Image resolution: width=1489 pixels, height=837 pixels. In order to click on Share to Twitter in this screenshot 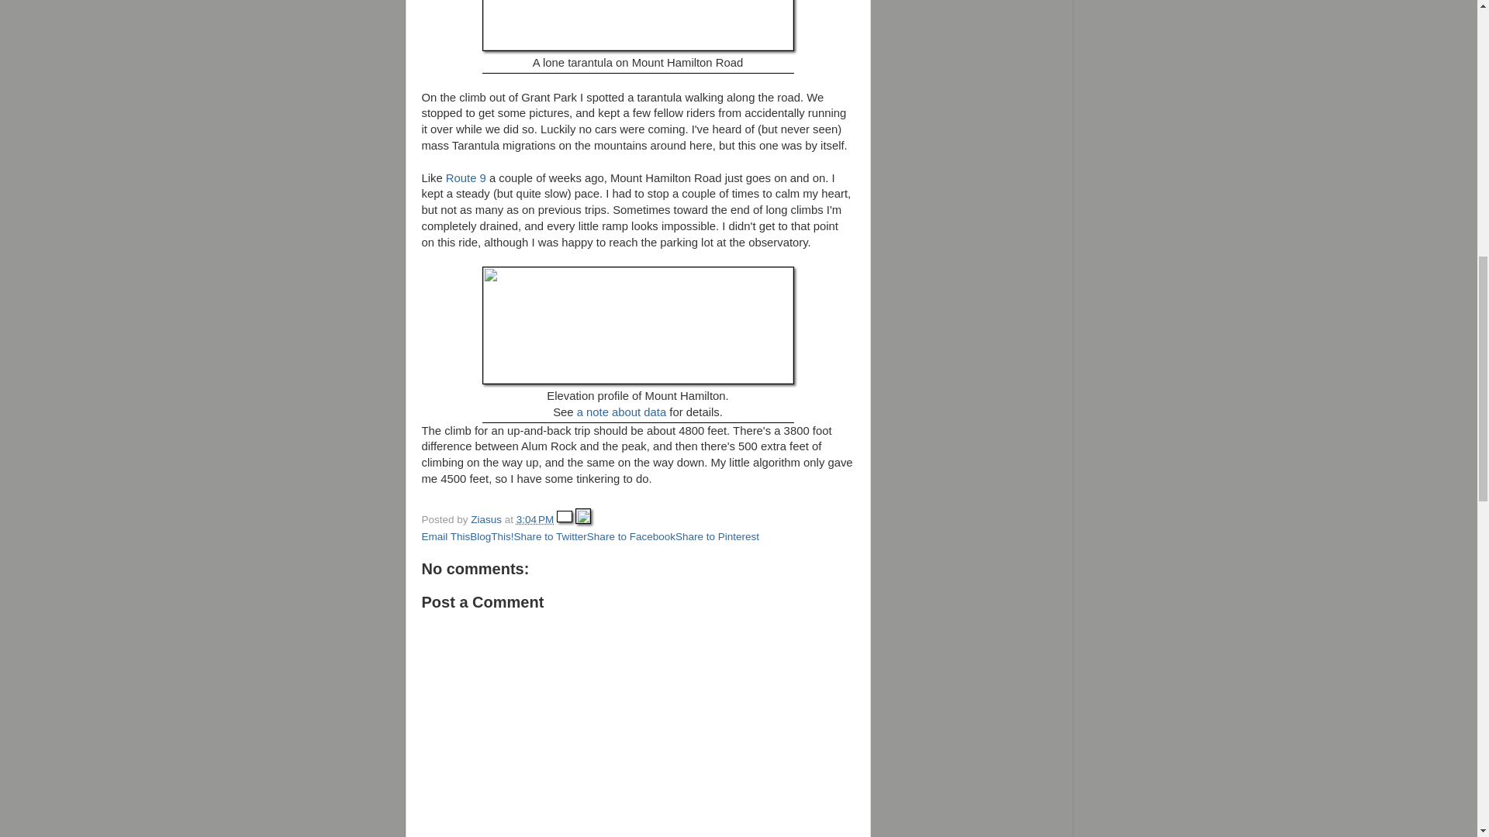, I will do `click(550, 536)`.